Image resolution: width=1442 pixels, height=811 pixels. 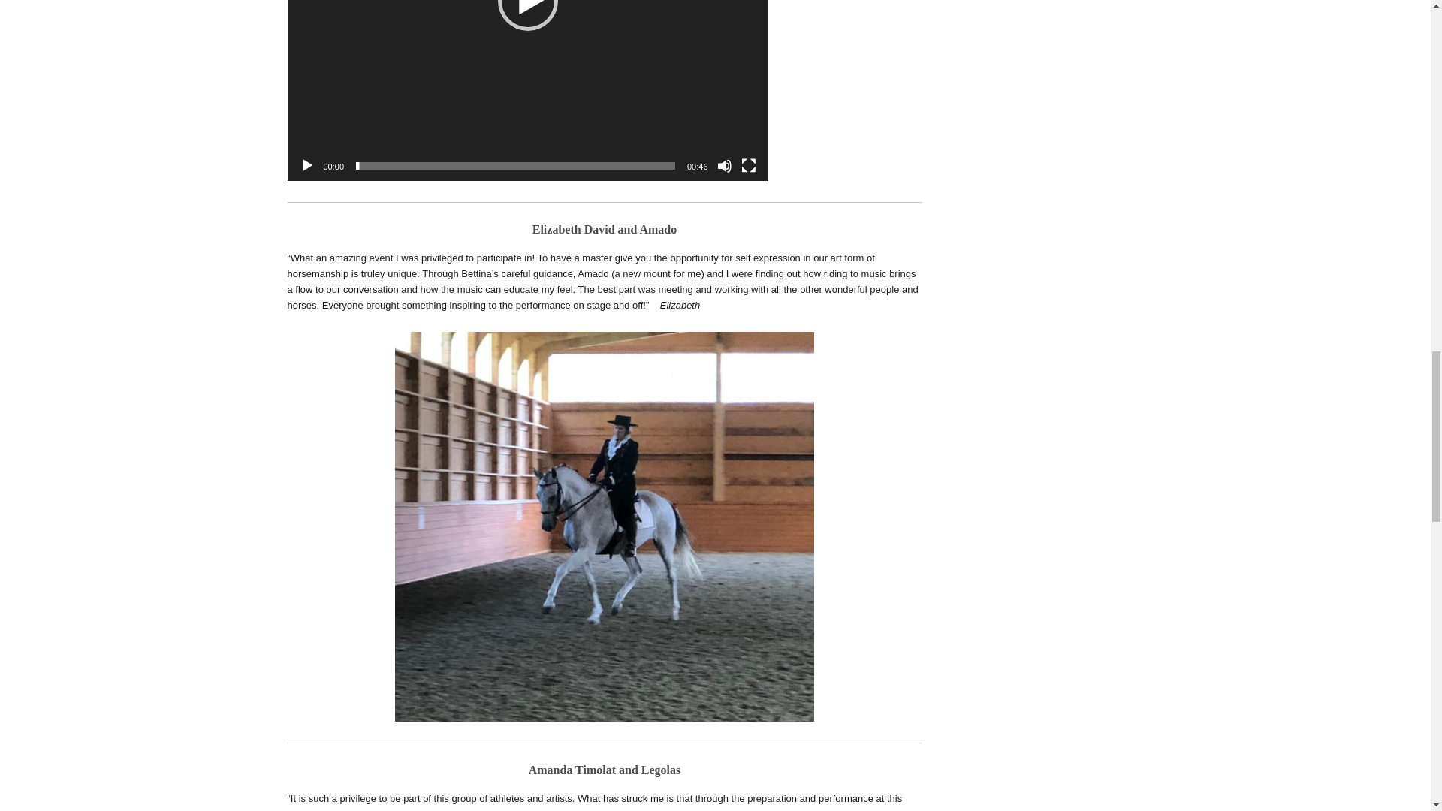 I want to click on Mute, so click(x=724, y=165).